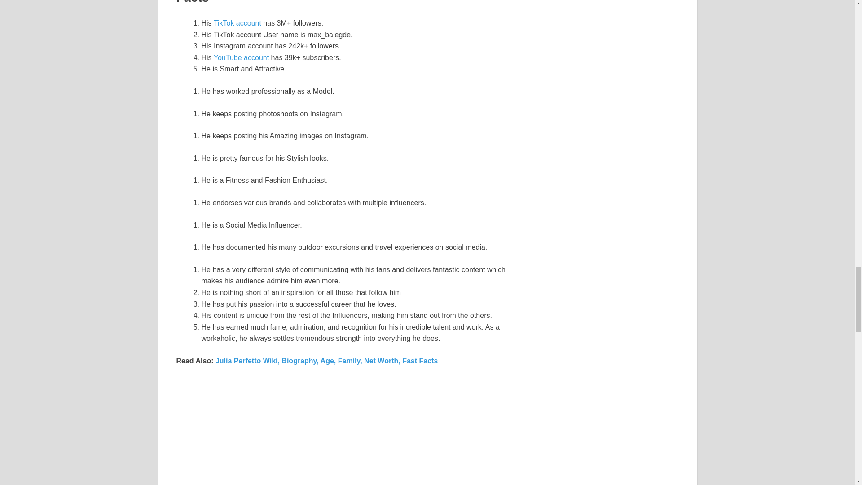  What do you see at coordinates (236, 23) in the screenshot?
I see `TikTok account` at bounding box center [236, 23].